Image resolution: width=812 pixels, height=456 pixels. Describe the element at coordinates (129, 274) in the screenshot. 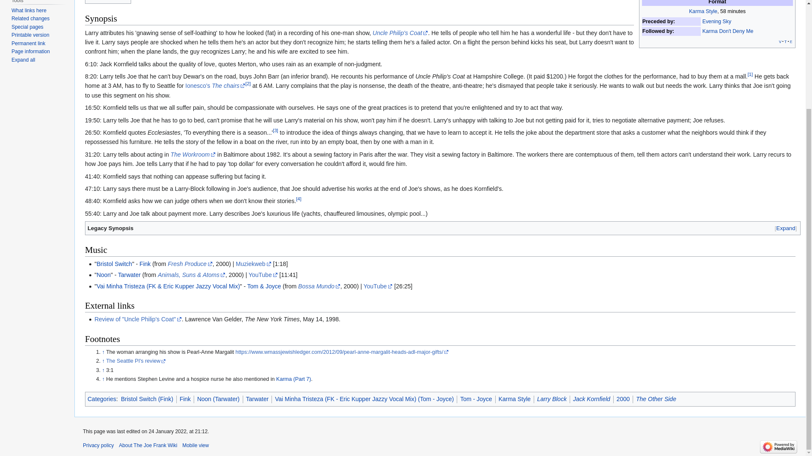

I see `Tarwater` at that location.